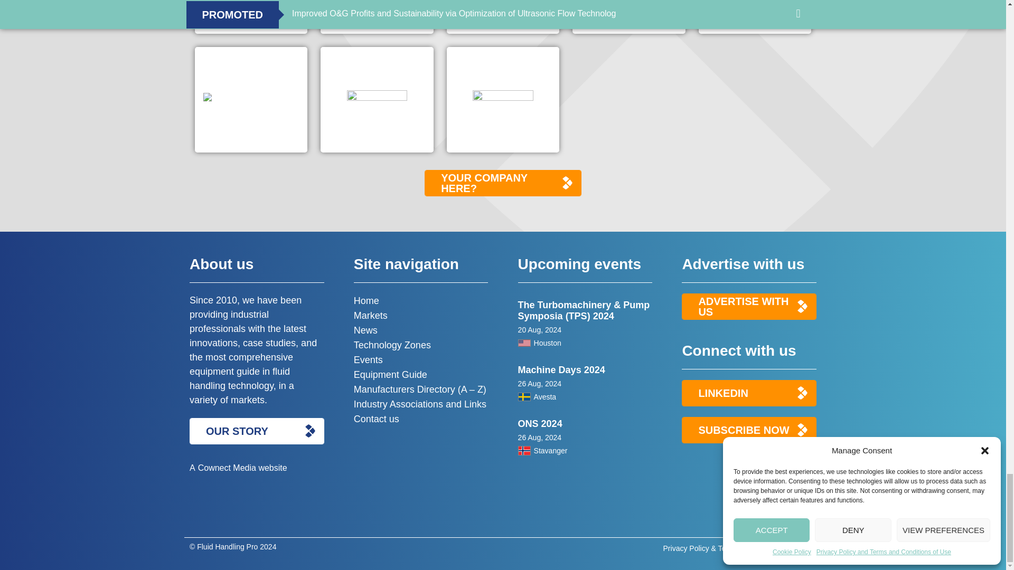  What do you see at coordinates (524, 343) in the screenshot?
I see `United States` at bounding box center [524, 343].